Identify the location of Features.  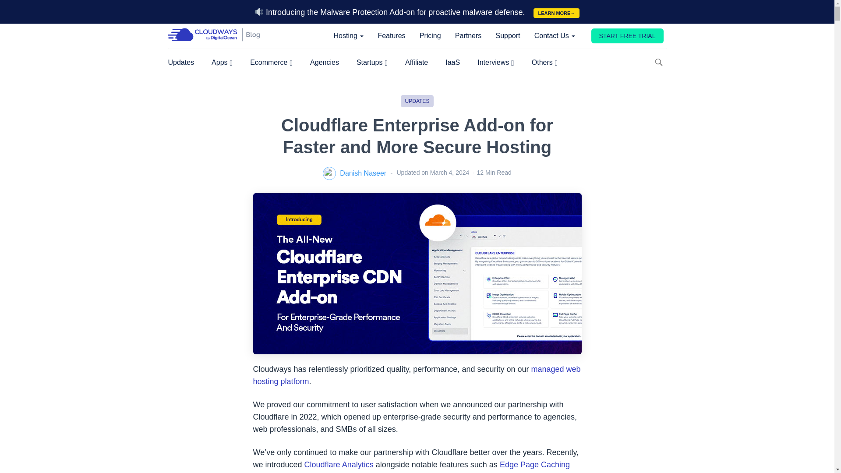
(392, 36).